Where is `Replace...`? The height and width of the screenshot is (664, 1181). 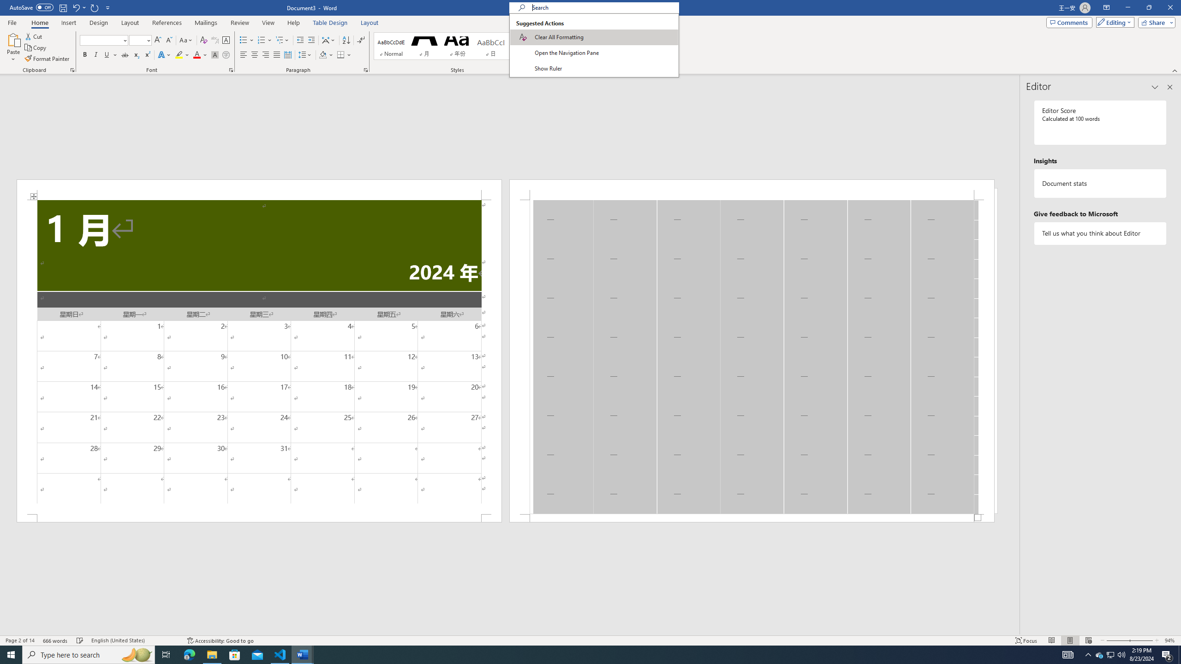 Replace... is located at coordinates (573, 46).